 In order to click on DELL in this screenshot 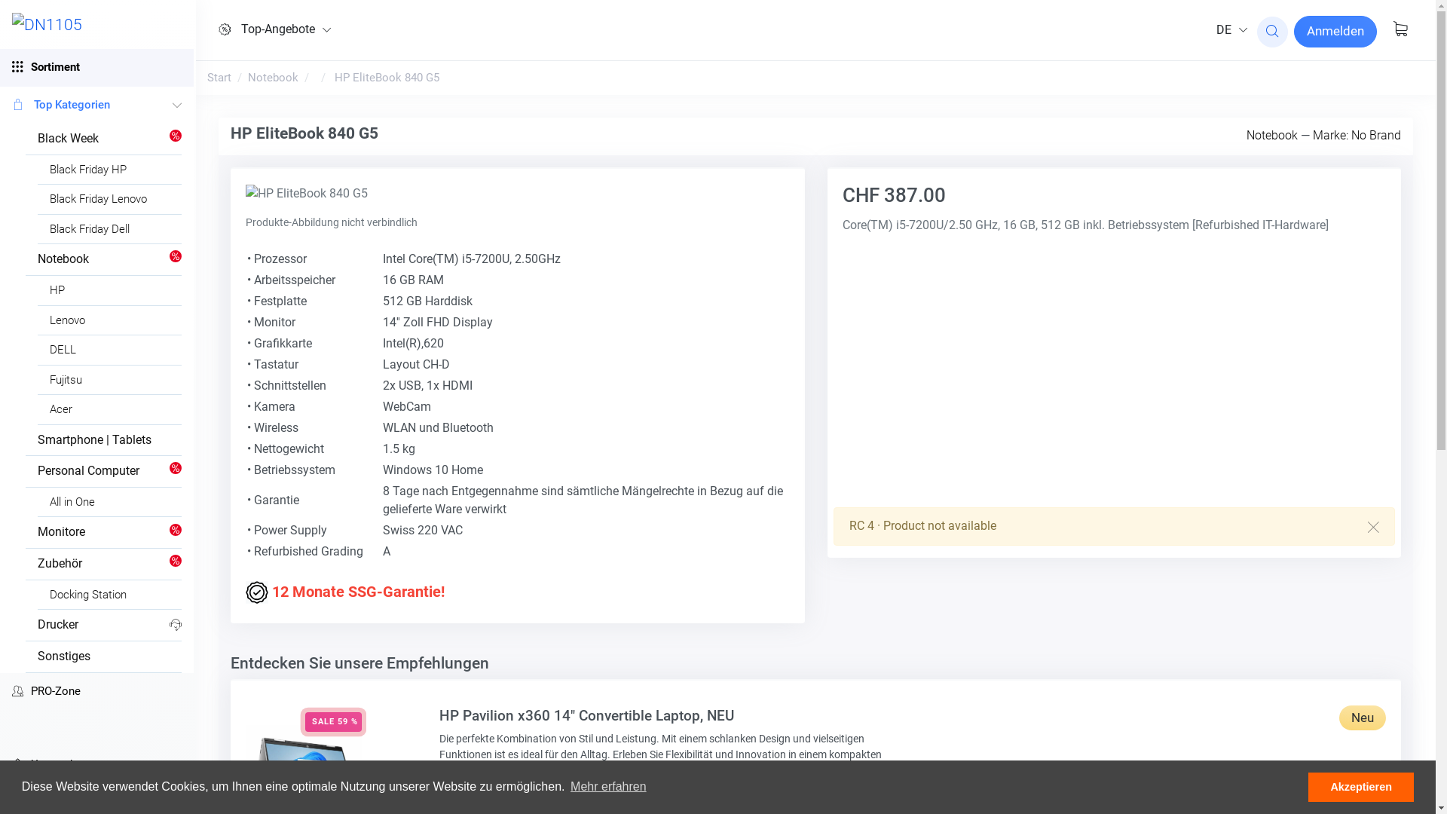, I will do `click(110, 350)`.